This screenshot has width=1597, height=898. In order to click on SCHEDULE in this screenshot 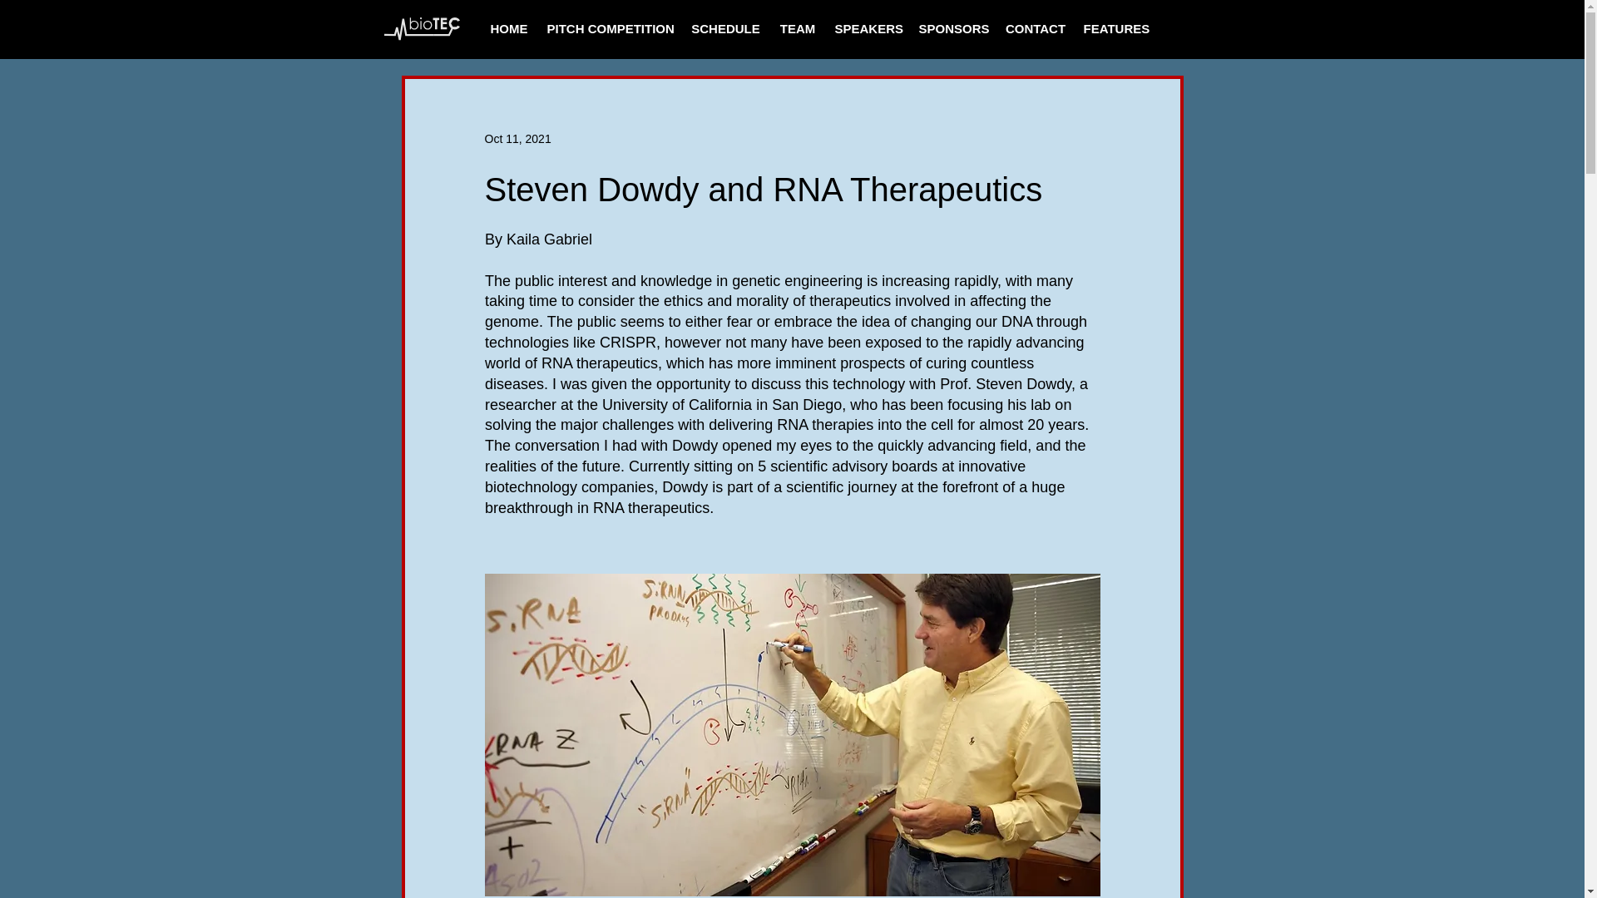, I will do `click(724, 28)`.